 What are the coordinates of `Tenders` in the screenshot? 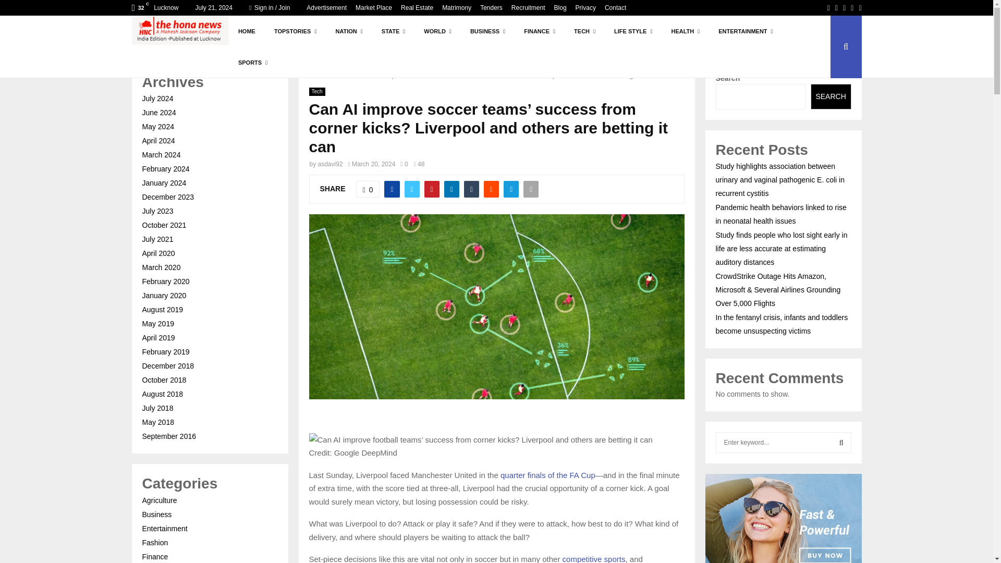 It's located at (491, 8).